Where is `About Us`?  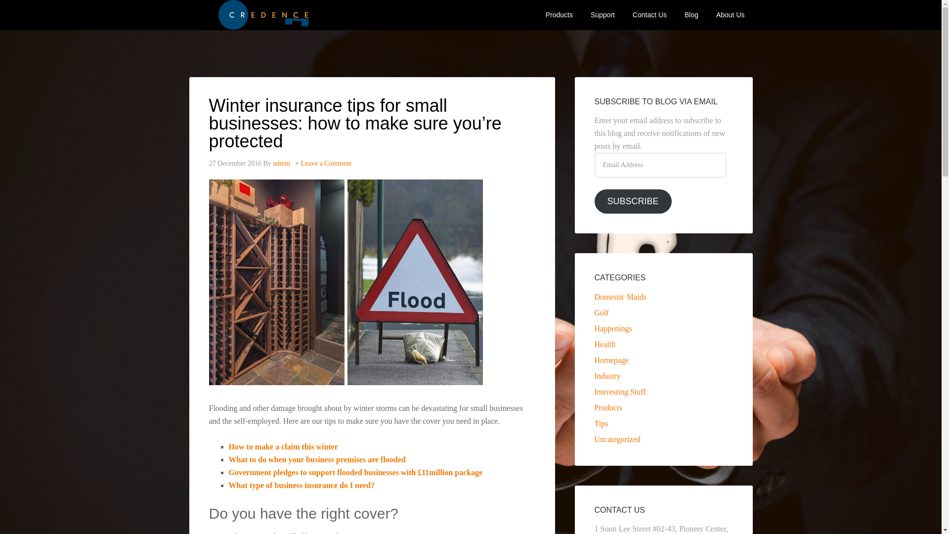 About Us is located at coordinates (730, 15).